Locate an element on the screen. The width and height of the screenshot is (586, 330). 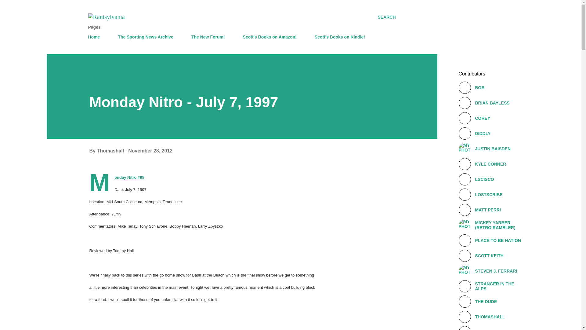
The Sporting News Archive is located at coordinates (145, 37).